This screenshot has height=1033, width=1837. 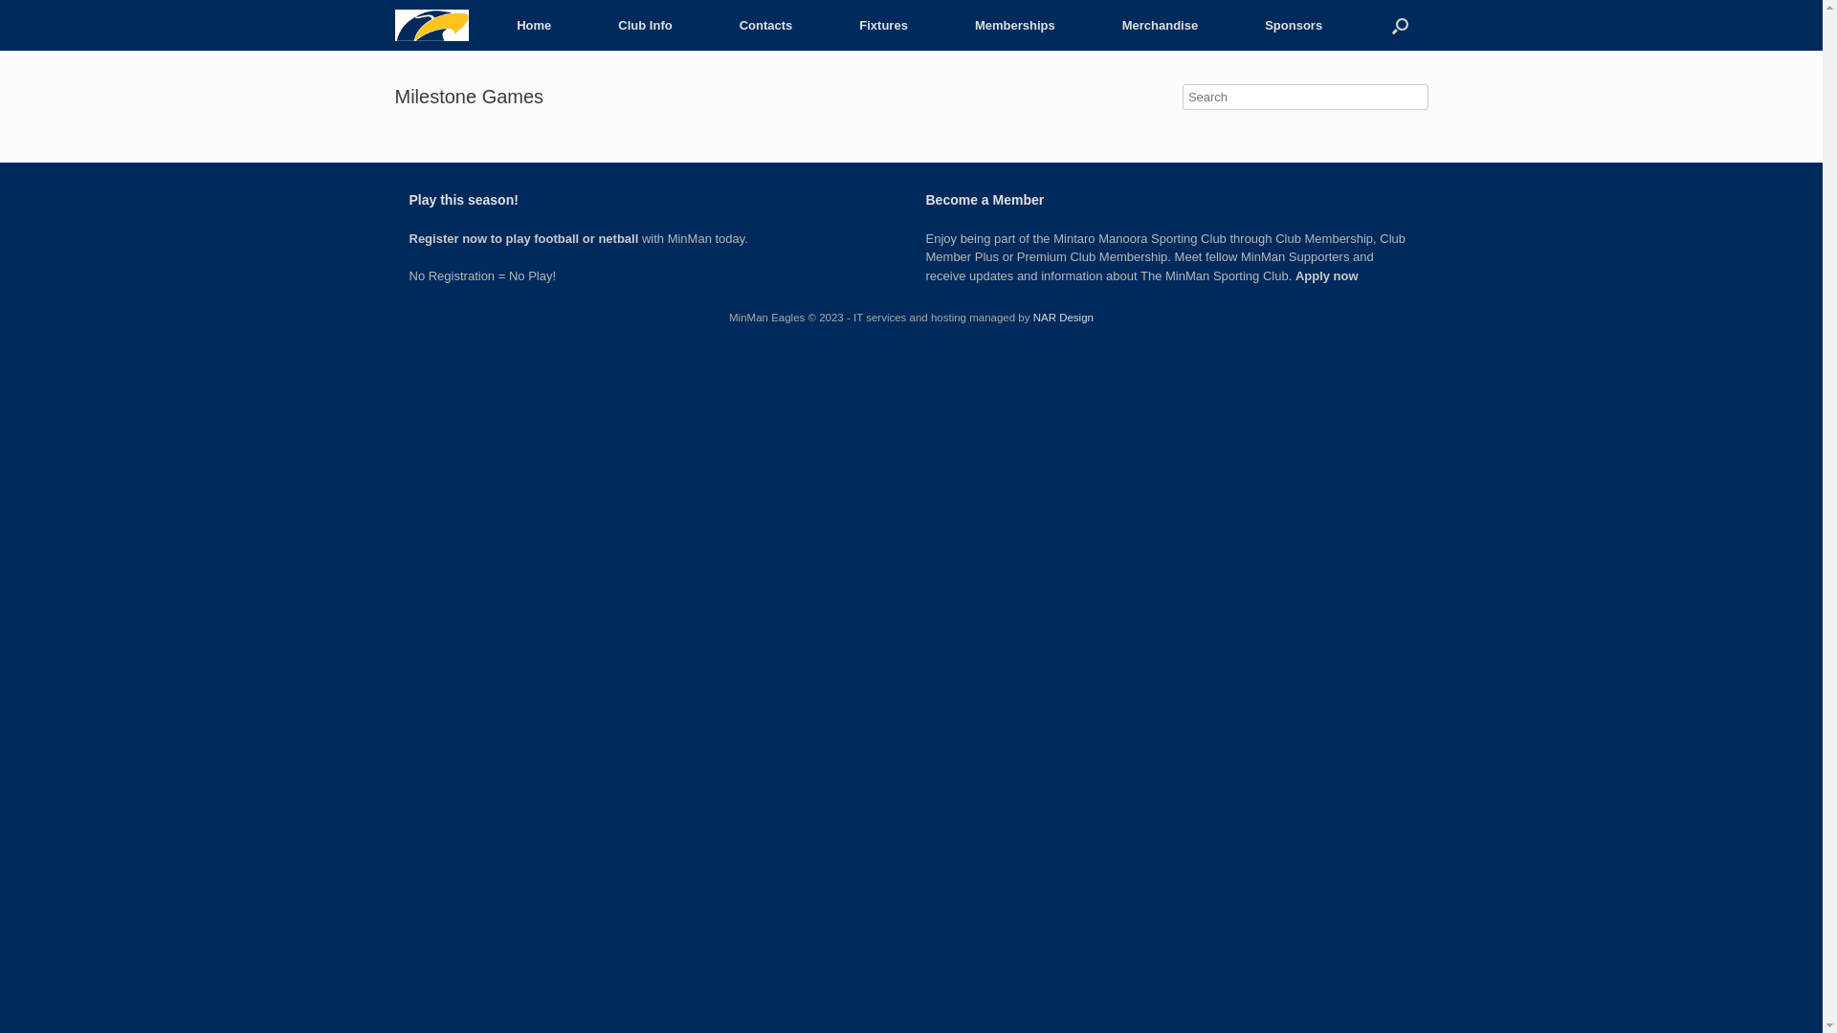 What do you see at coordinates (645, 25) in the screenshot?
I see `Club Info` at bounding box center [645, 25].